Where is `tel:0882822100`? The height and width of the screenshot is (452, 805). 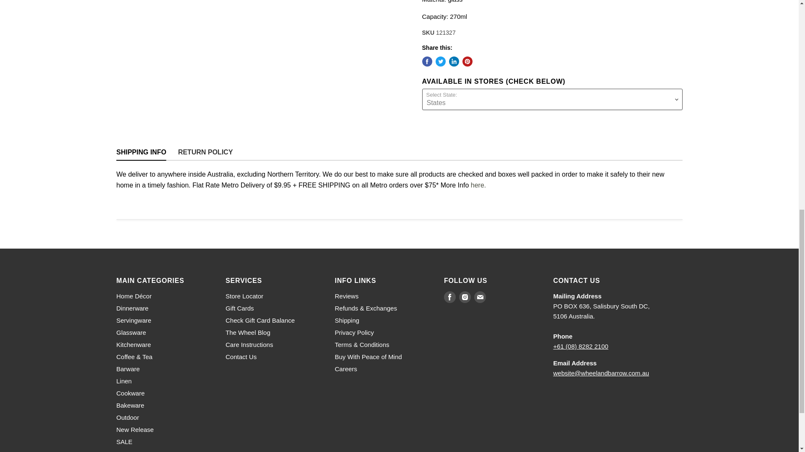
tel:0882822100 is located at coordinates (581, 346).